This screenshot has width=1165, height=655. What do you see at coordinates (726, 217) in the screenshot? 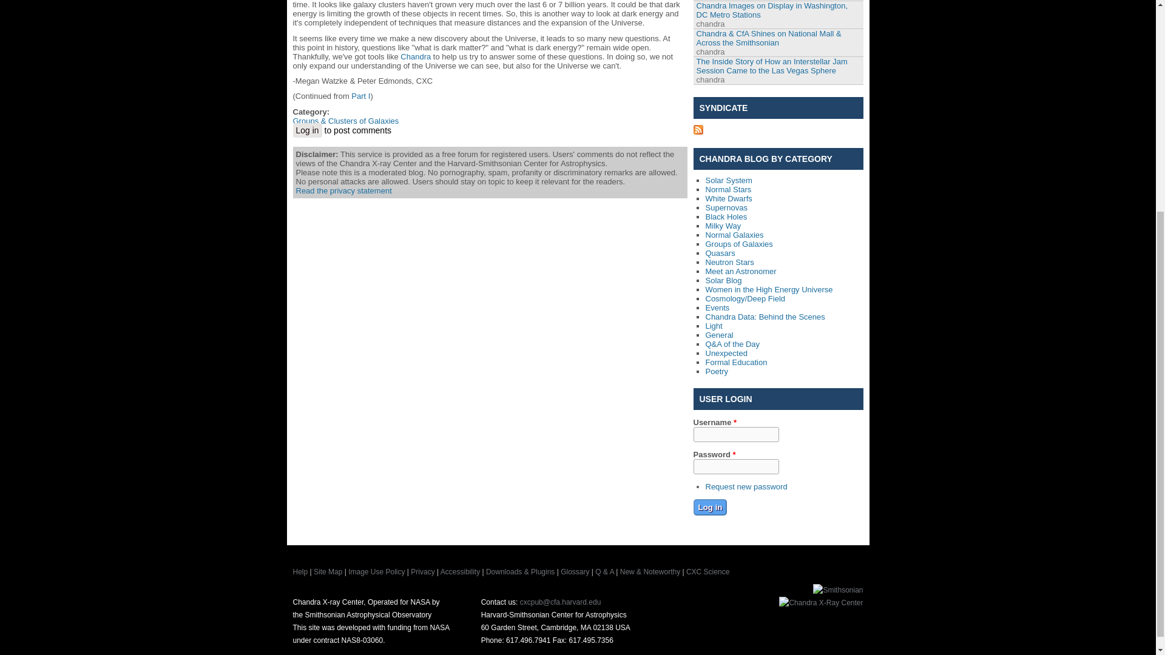
I see `Black Holes` at bounding box center [726, 217].